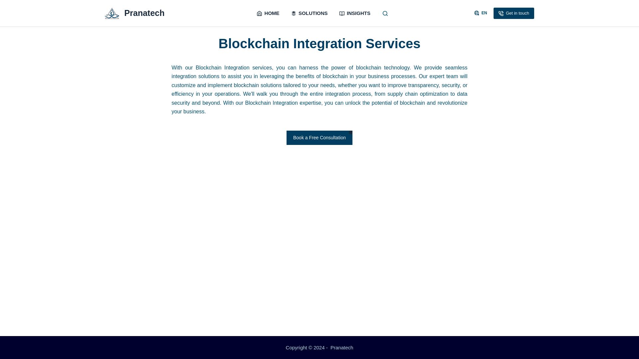  Describe the element at coordinates (319, 138) in the screenshot. I see `Book a Free Consultation` at that location.